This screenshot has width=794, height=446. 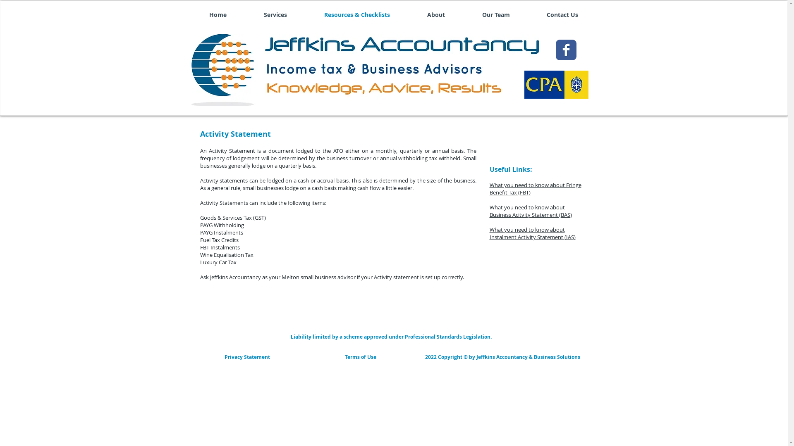 I want to click on Privacy Statement, so click(x=247, y=357).